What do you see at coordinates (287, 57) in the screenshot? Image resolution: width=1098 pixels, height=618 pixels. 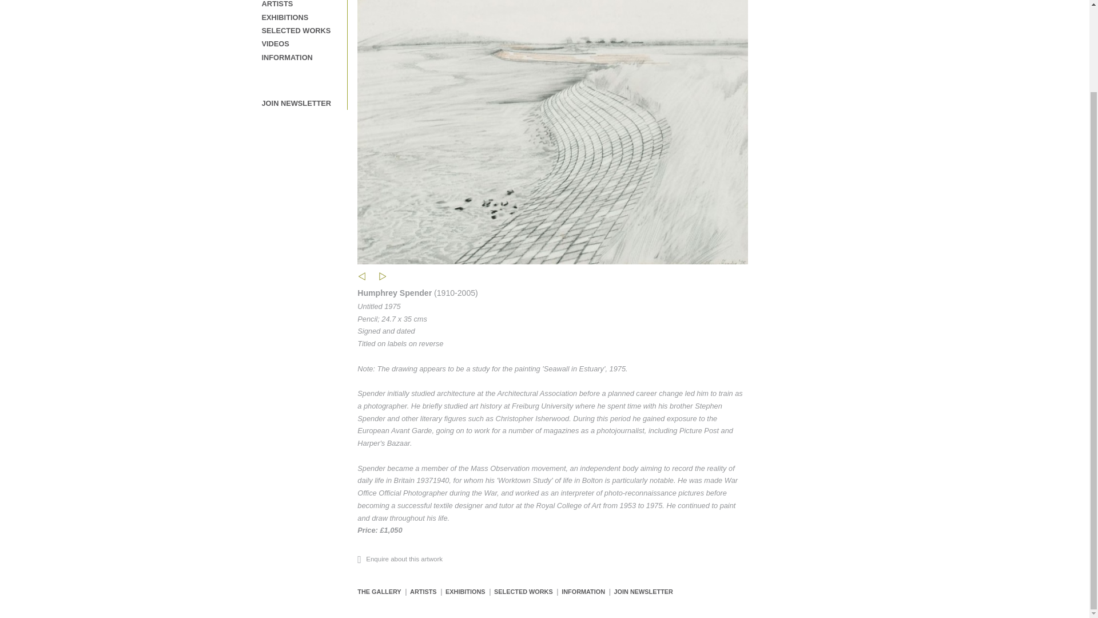 I see `INFORMATION` at bounding box center [287, 57].